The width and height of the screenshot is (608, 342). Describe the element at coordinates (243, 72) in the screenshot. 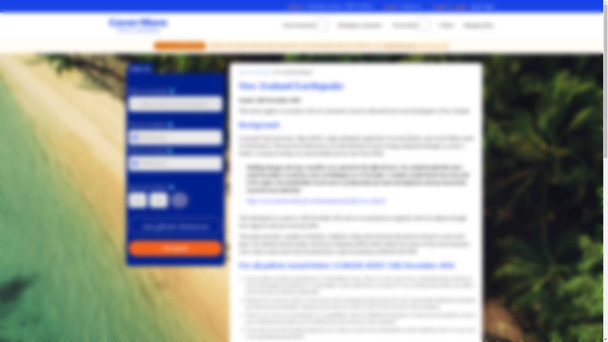

I see `Travel insurance` at that location.